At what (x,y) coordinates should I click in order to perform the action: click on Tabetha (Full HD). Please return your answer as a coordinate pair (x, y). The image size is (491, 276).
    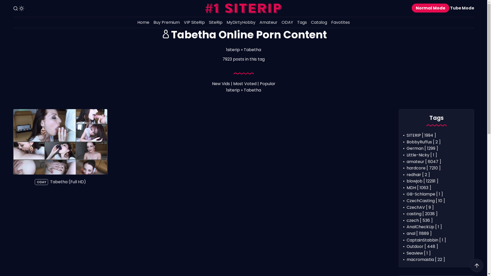
    Looking at the image, I should click on (68, 182).